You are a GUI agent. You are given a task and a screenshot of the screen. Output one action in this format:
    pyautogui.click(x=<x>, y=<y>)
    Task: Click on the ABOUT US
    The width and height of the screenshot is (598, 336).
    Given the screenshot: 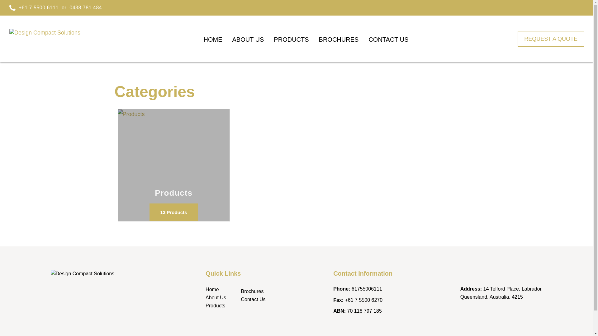 What is the action you would take?
    pyautogui.click(x=248, y=37)
    